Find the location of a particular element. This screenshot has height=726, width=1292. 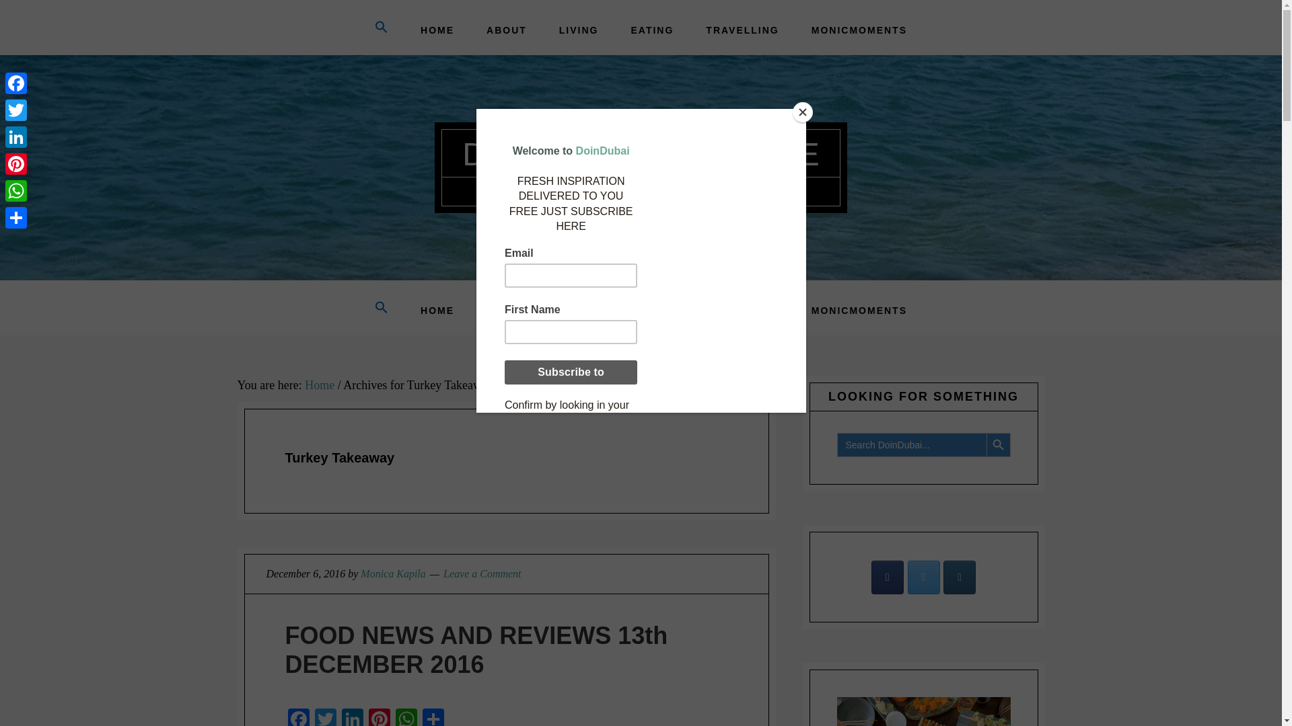

LIVING is located at coordinates (579, 30).